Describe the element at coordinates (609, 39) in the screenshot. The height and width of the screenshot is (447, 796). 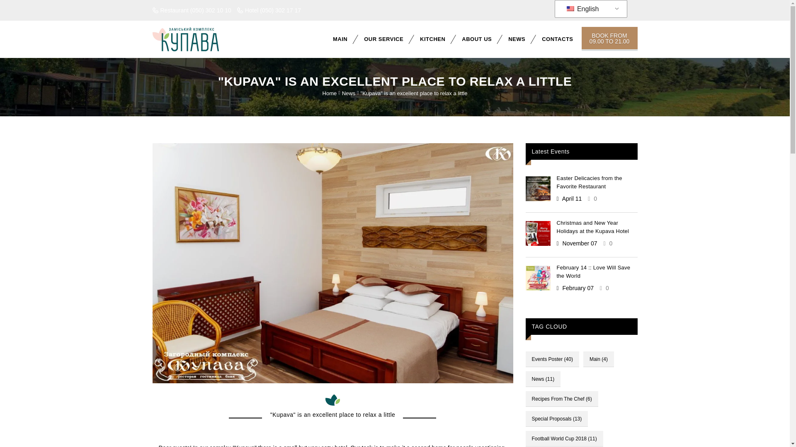
I see `BOOK FROM 09.00 TO 21.00` at that location.